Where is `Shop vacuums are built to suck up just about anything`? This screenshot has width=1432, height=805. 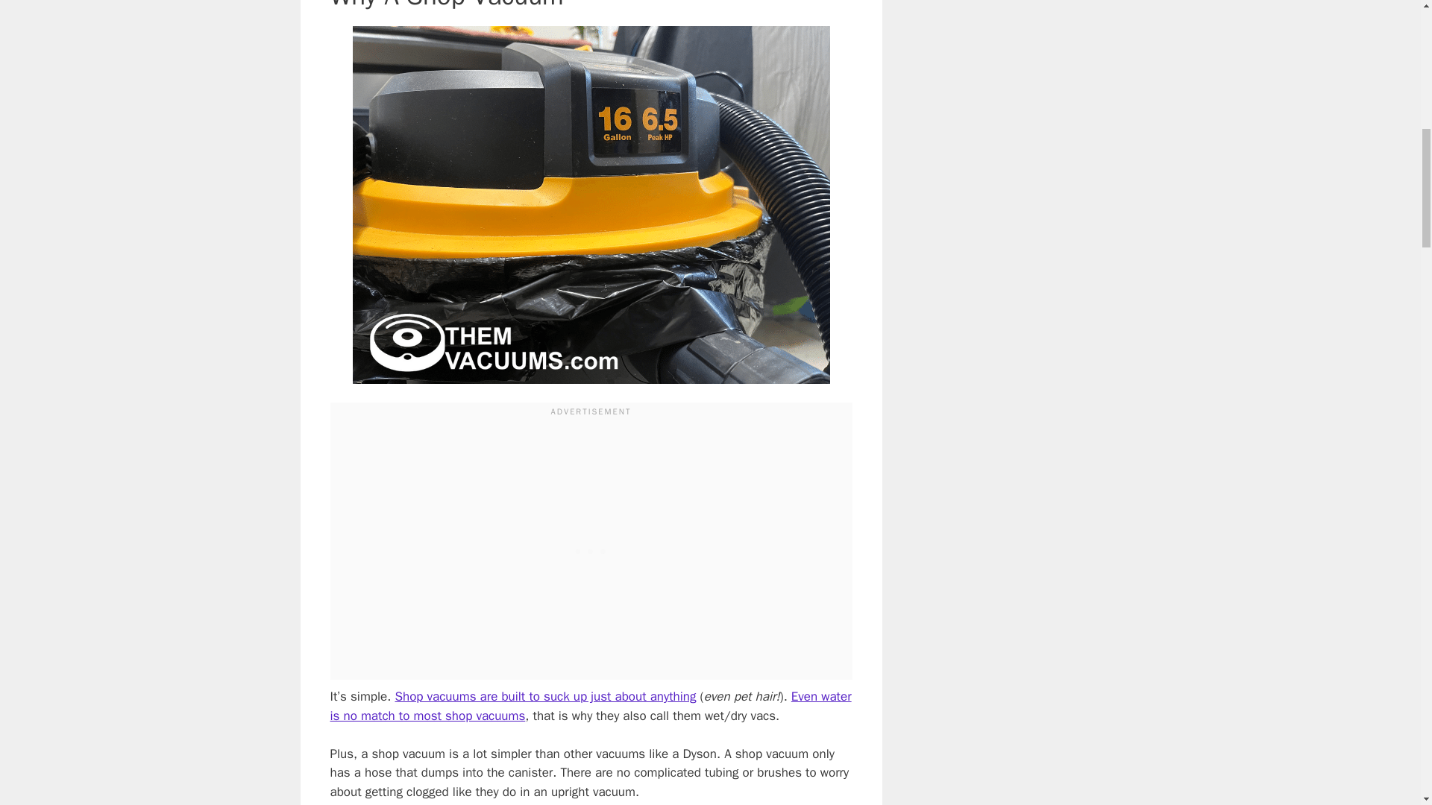 Shop vacuums are built to suck up just about anything is located at coordinates (545, 696).